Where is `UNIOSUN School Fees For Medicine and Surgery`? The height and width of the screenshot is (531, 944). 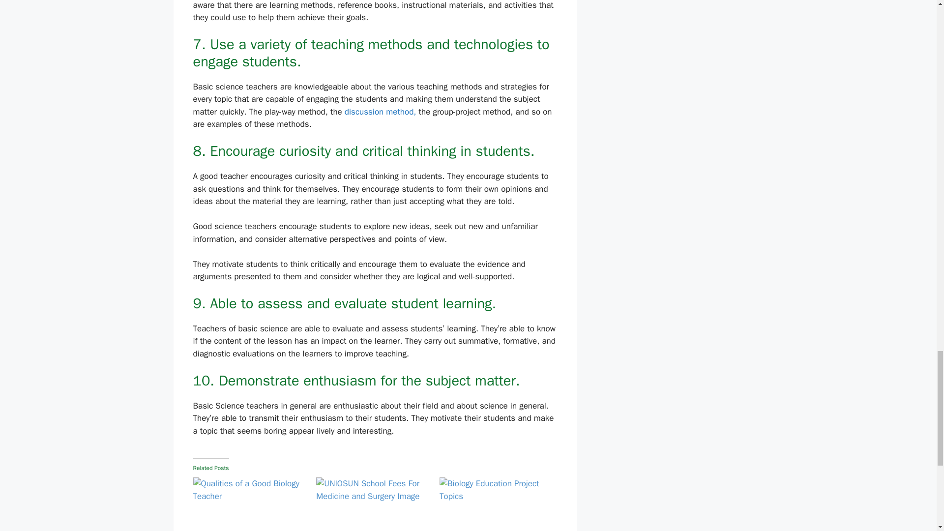
UNIOSUN School Fees For Medicine and Surgery is located at coordinates (373, 504).